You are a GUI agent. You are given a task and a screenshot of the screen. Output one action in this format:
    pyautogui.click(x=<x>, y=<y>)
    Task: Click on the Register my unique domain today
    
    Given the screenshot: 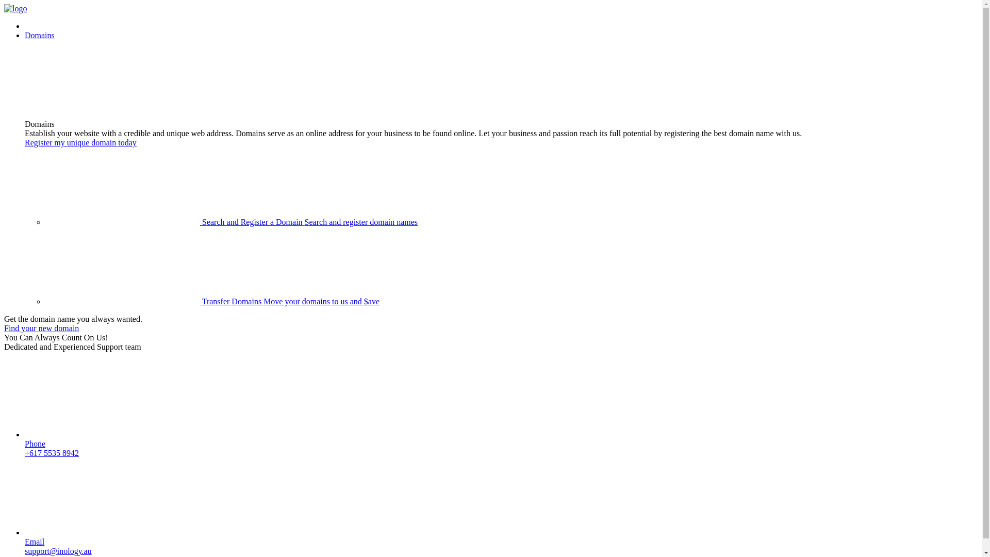 What is the action you would take?
    pyautogui.click(x=80, y=142)
    